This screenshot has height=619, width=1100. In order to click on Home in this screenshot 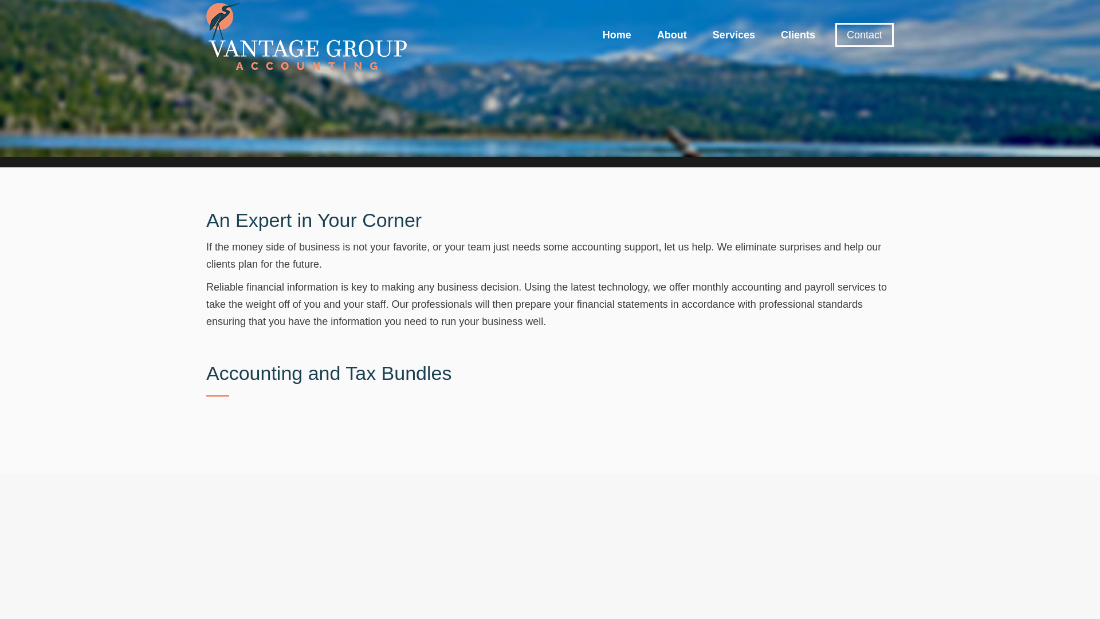, I will do `click(616, 34)`.